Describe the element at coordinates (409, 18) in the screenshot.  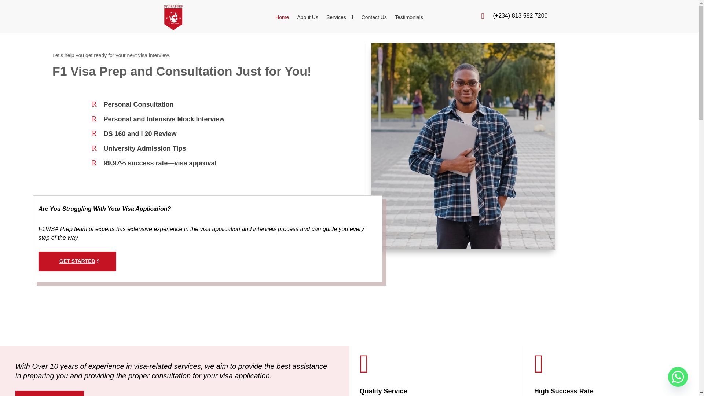
I see `Testimonials` at that location.